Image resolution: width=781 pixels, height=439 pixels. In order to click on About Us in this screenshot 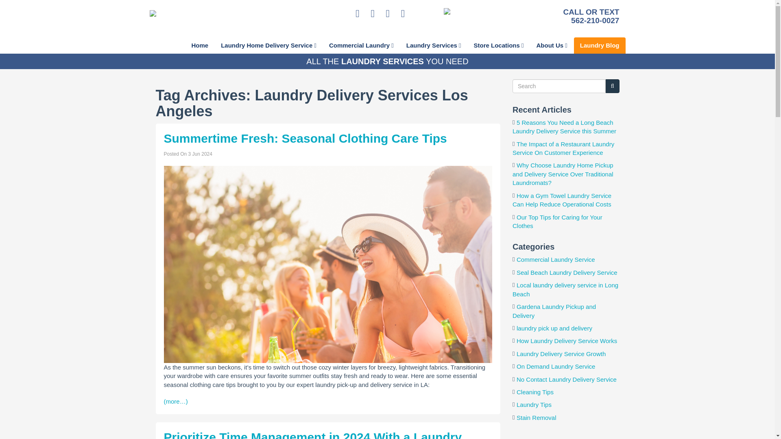, I will do `click(552, 45)`.